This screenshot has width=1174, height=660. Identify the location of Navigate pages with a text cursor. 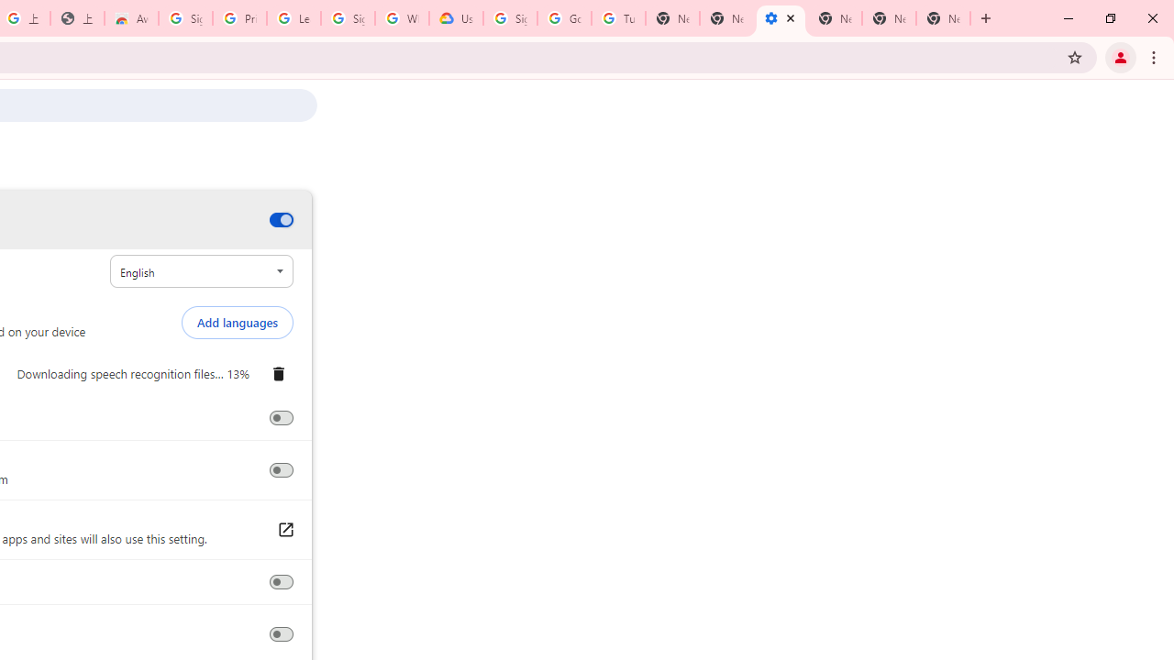
(281, 634).